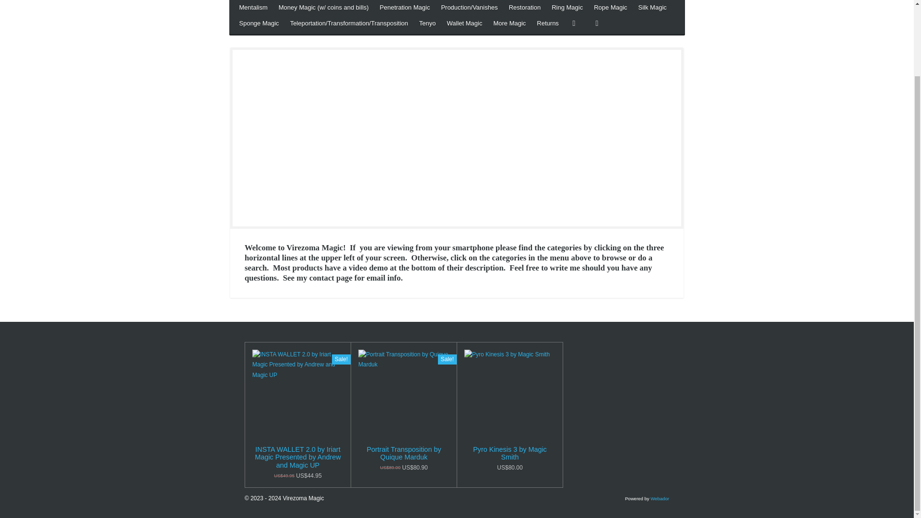 The width and height of the screenshot is (921, 518). I want to click on Wallet Magic, so click(464, 24).